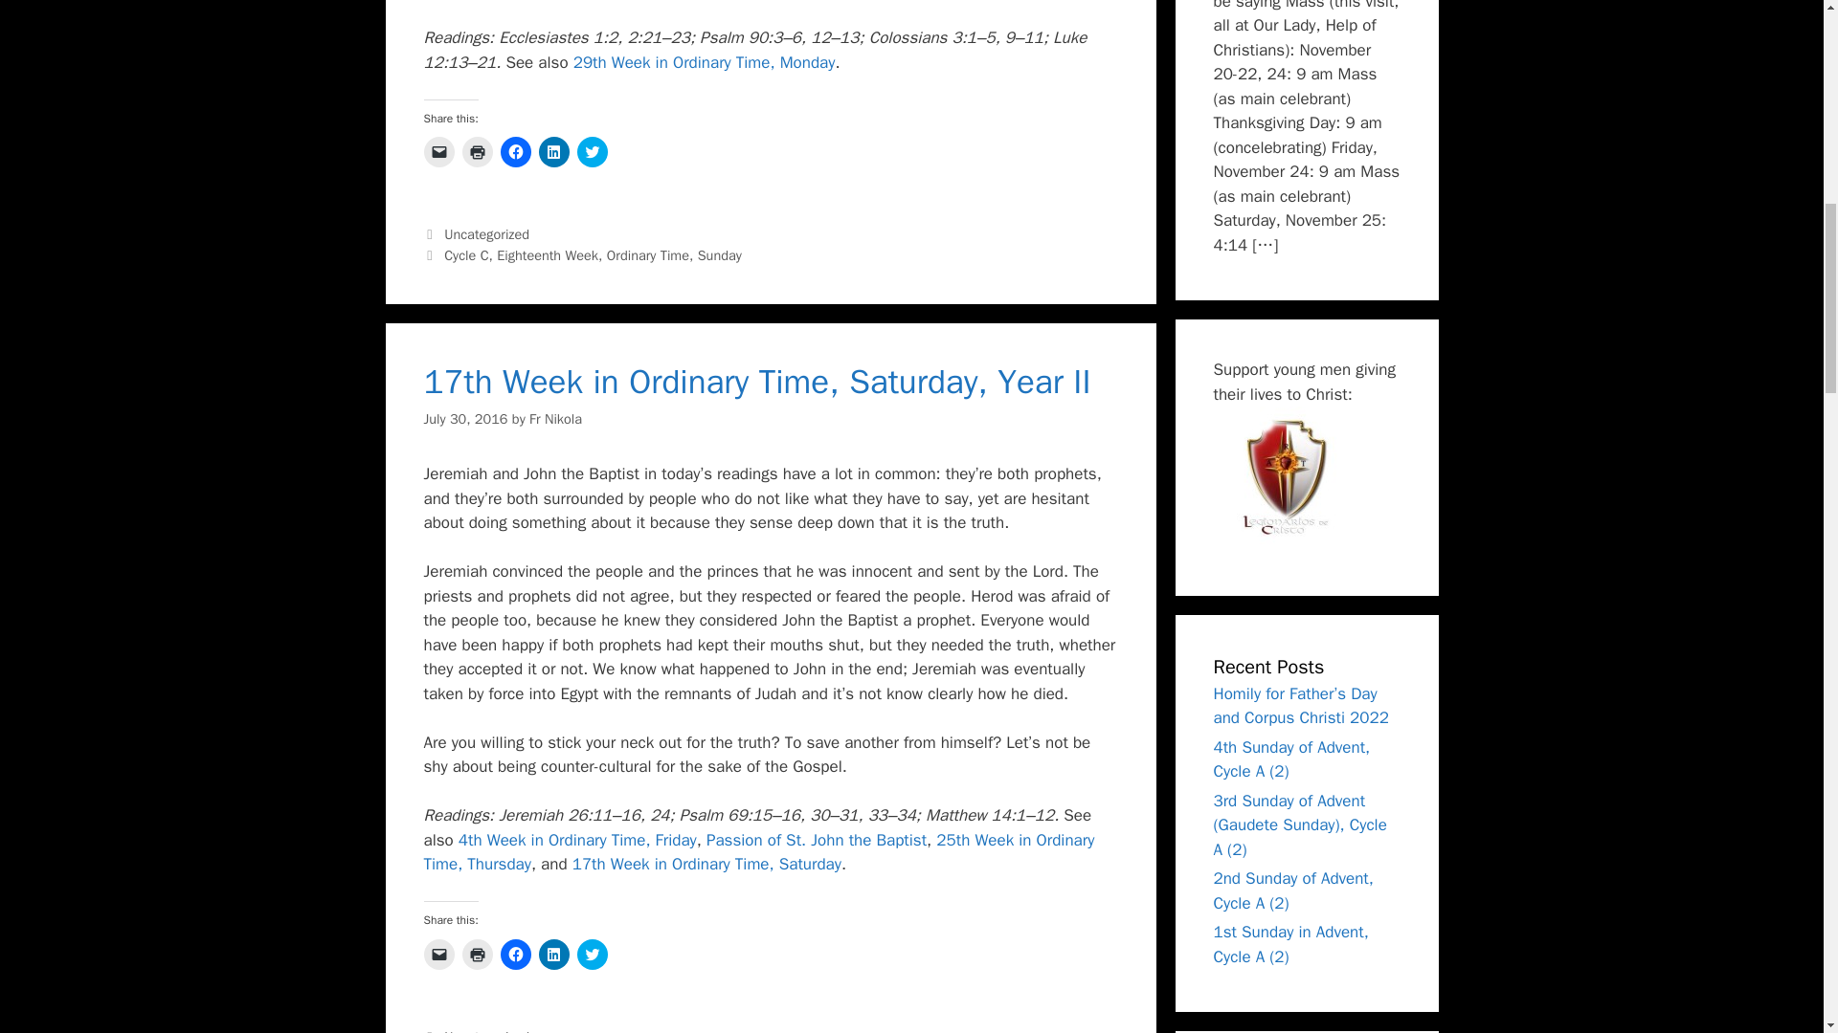 This screenshot has height=1033, width=1838. What do you see at coordinates (466, 255) in the screenshot?
I see `Cycle C` at bounding box center [466, 255].